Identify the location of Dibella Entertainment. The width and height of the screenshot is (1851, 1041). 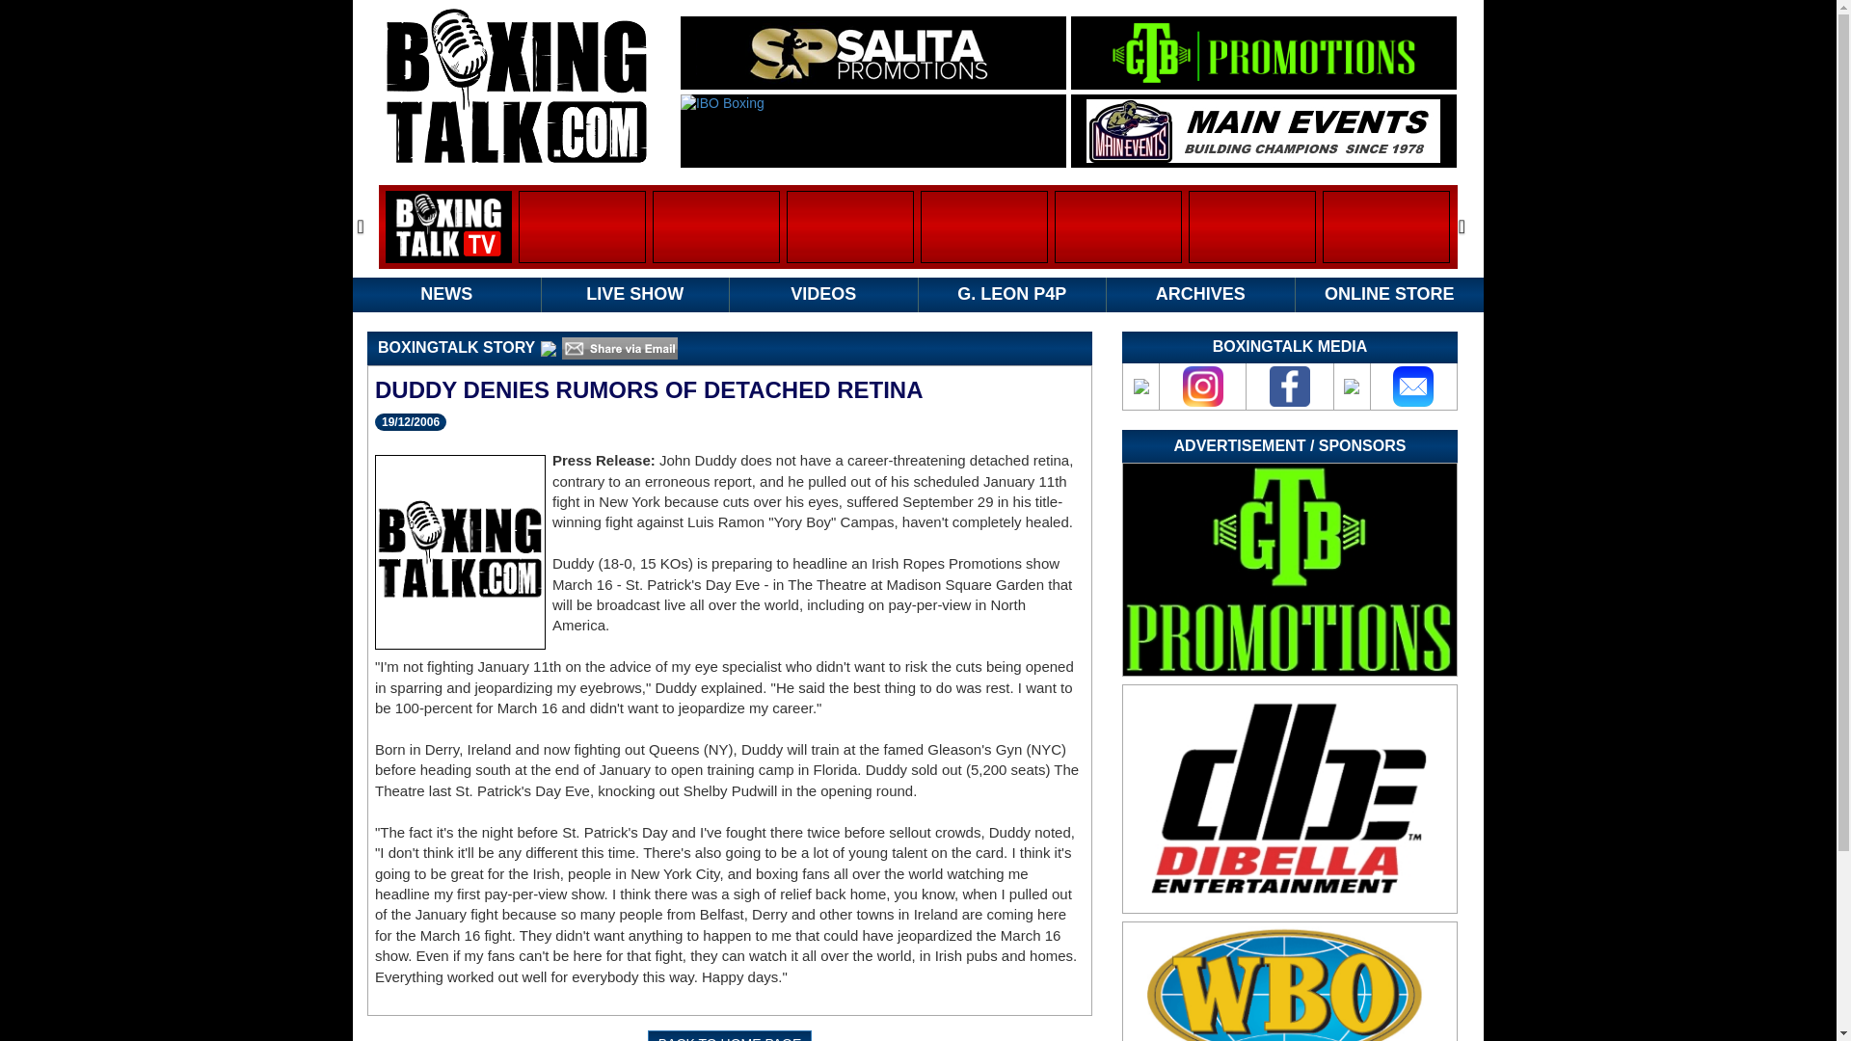
(1290, 798).